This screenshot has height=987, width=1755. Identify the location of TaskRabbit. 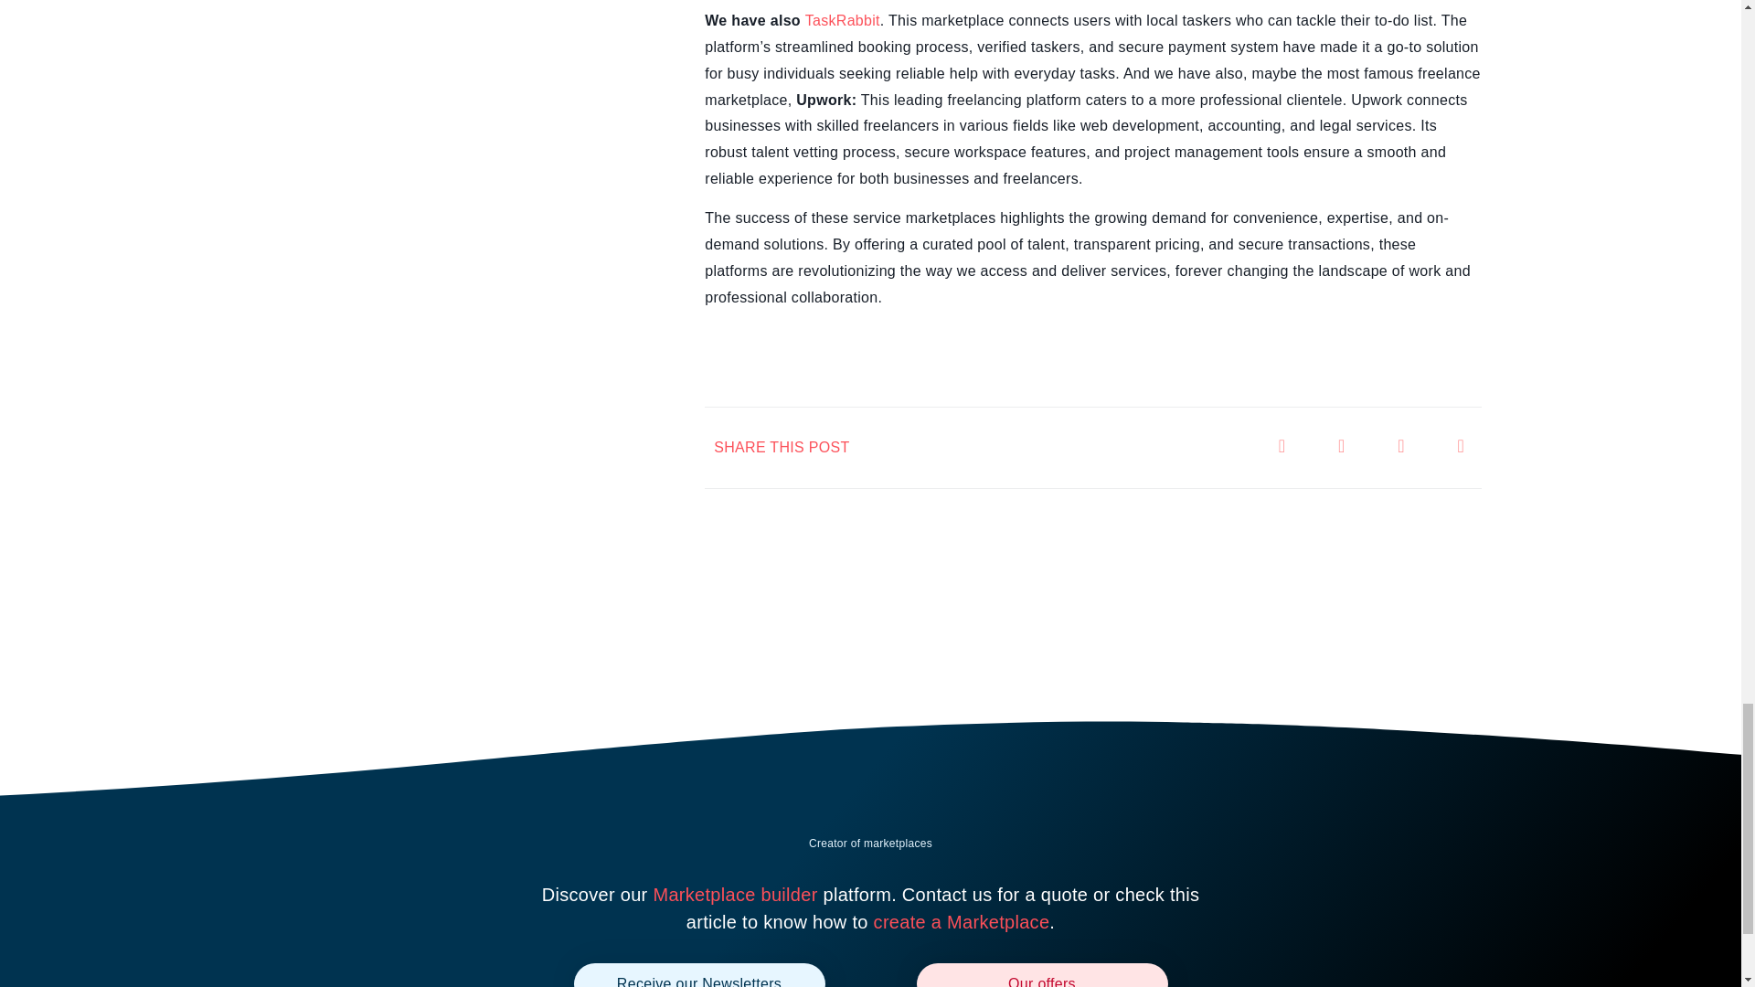
(843, 20).